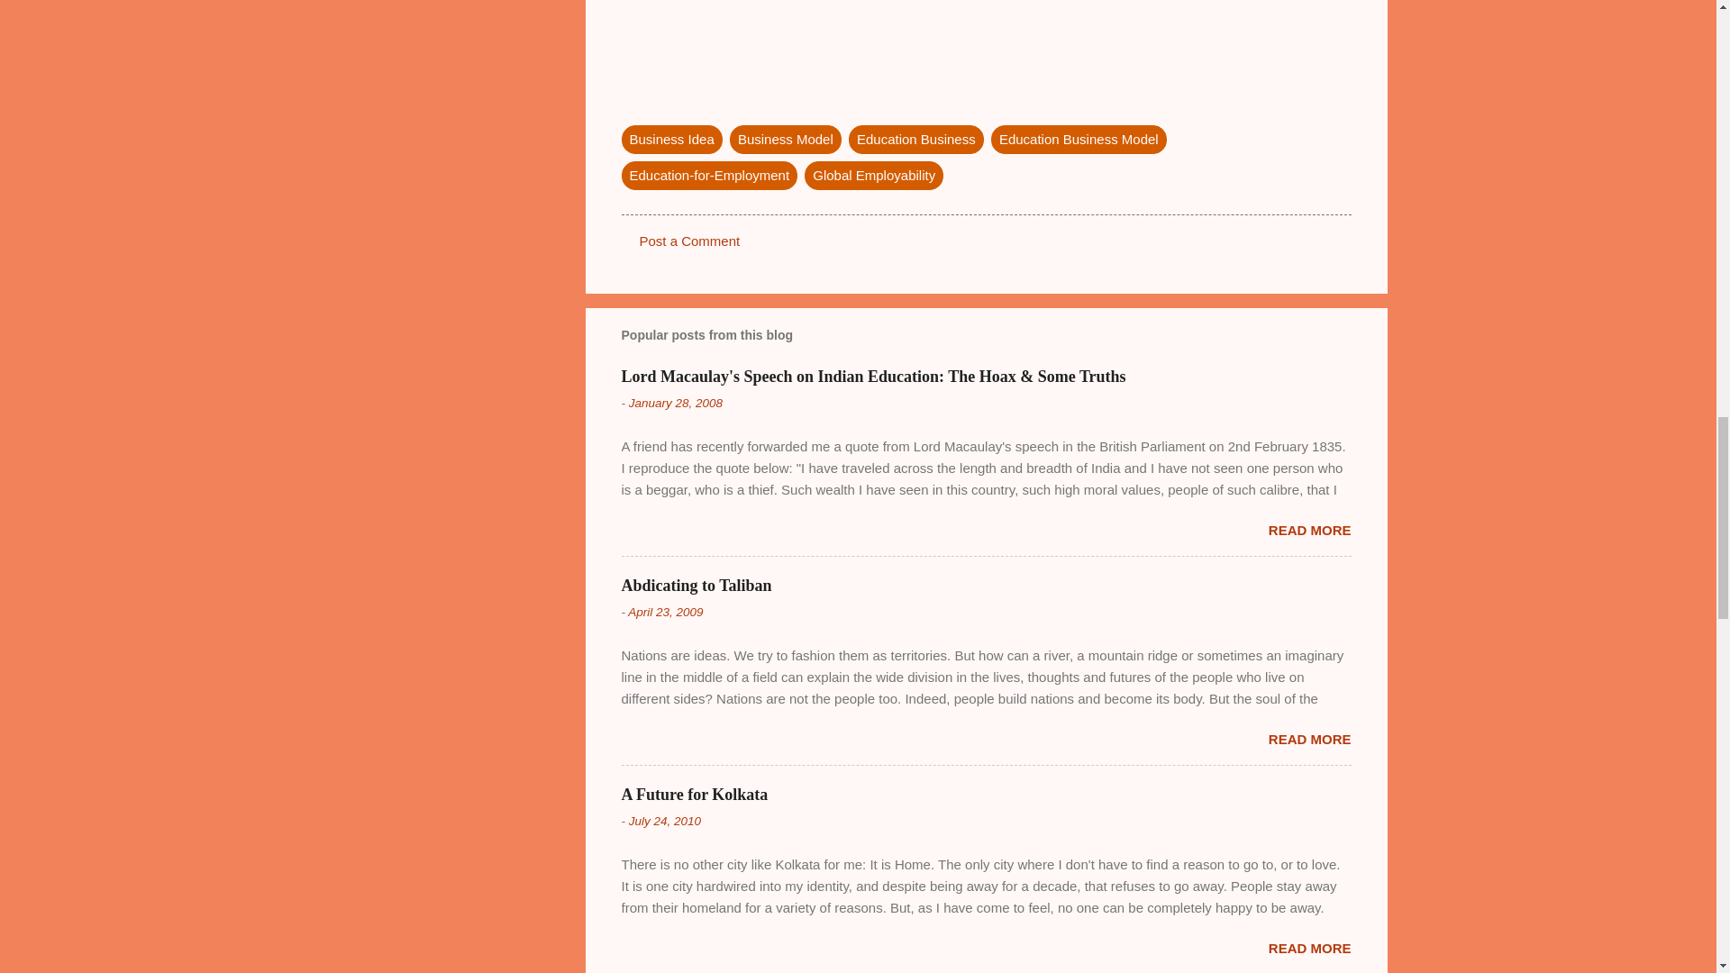 Image resolution: width=1730 pixels, height=973 pixels. I want to click on Global Employability, so click(873, 175).